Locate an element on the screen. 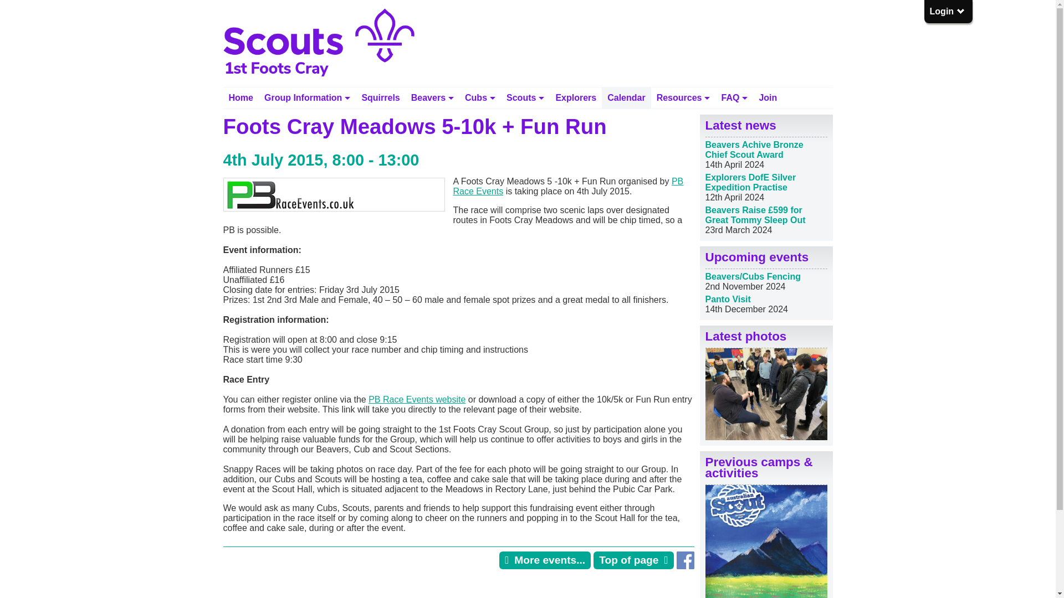  1st Foots Cray Scout Group Facebook is located at coordinates (684, 566).